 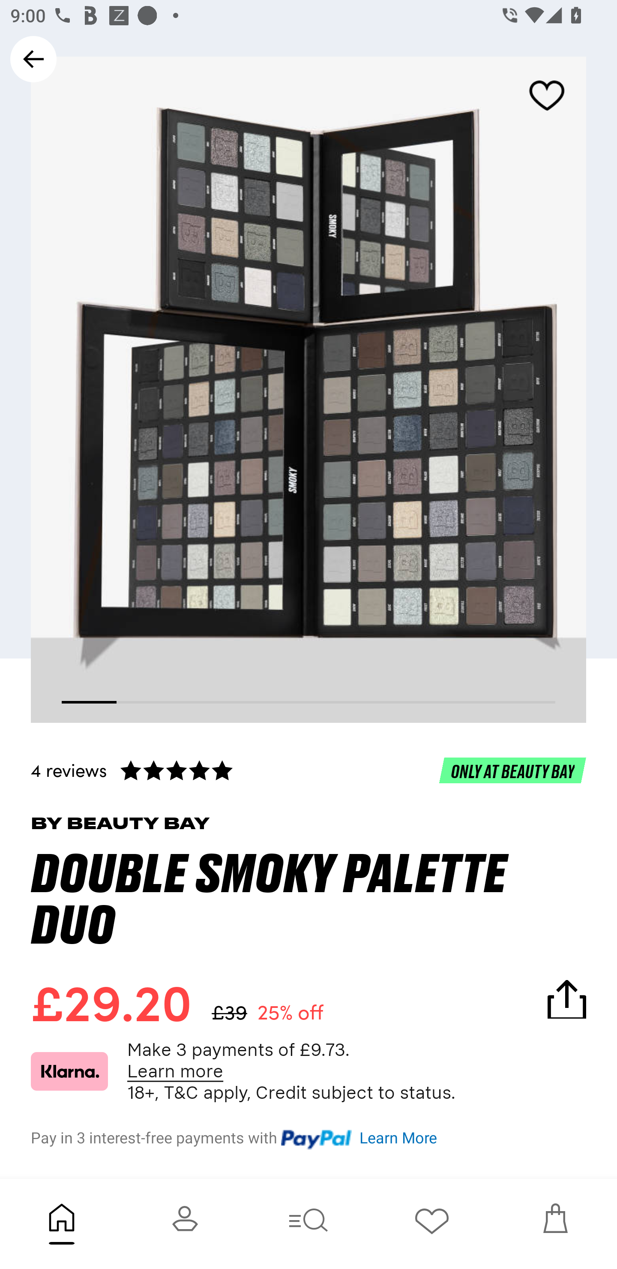 What do you see at coordinates (308, 770) in the screenshot?
I see `4 reviews` at bounding box center [308, 770].